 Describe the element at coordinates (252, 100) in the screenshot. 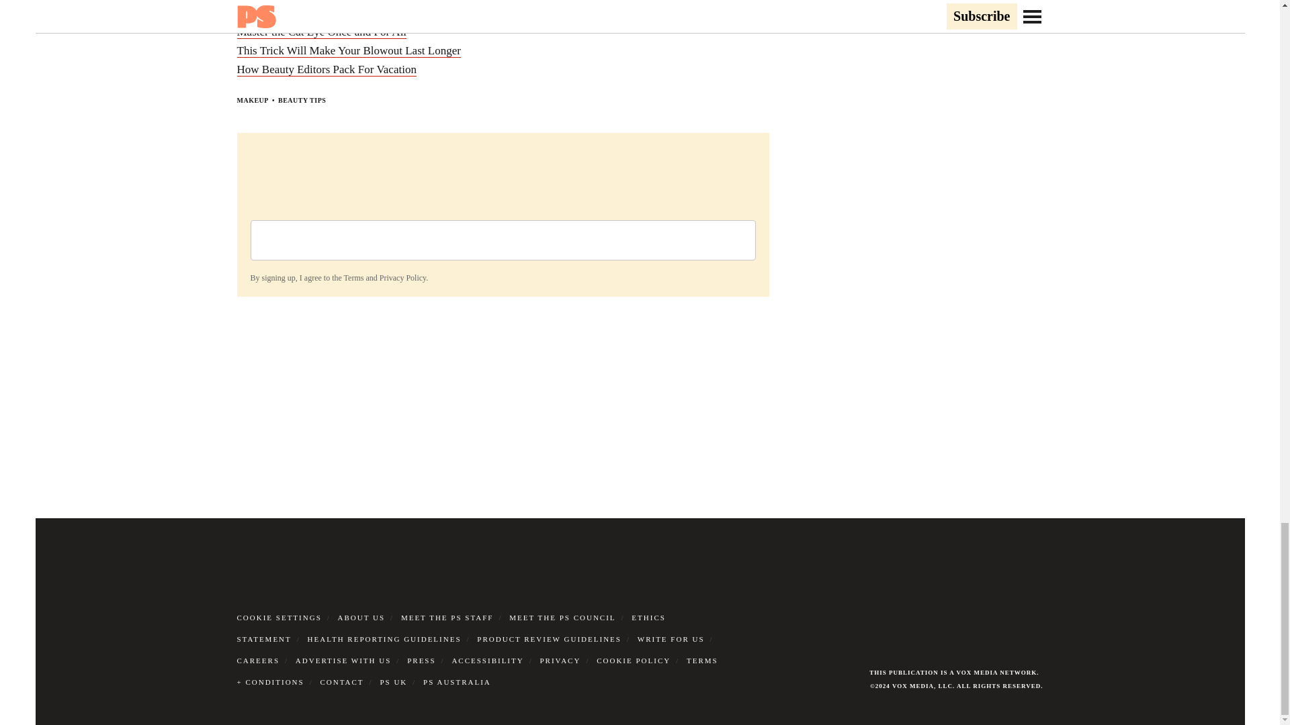

I see `MAKEUP` at that location.